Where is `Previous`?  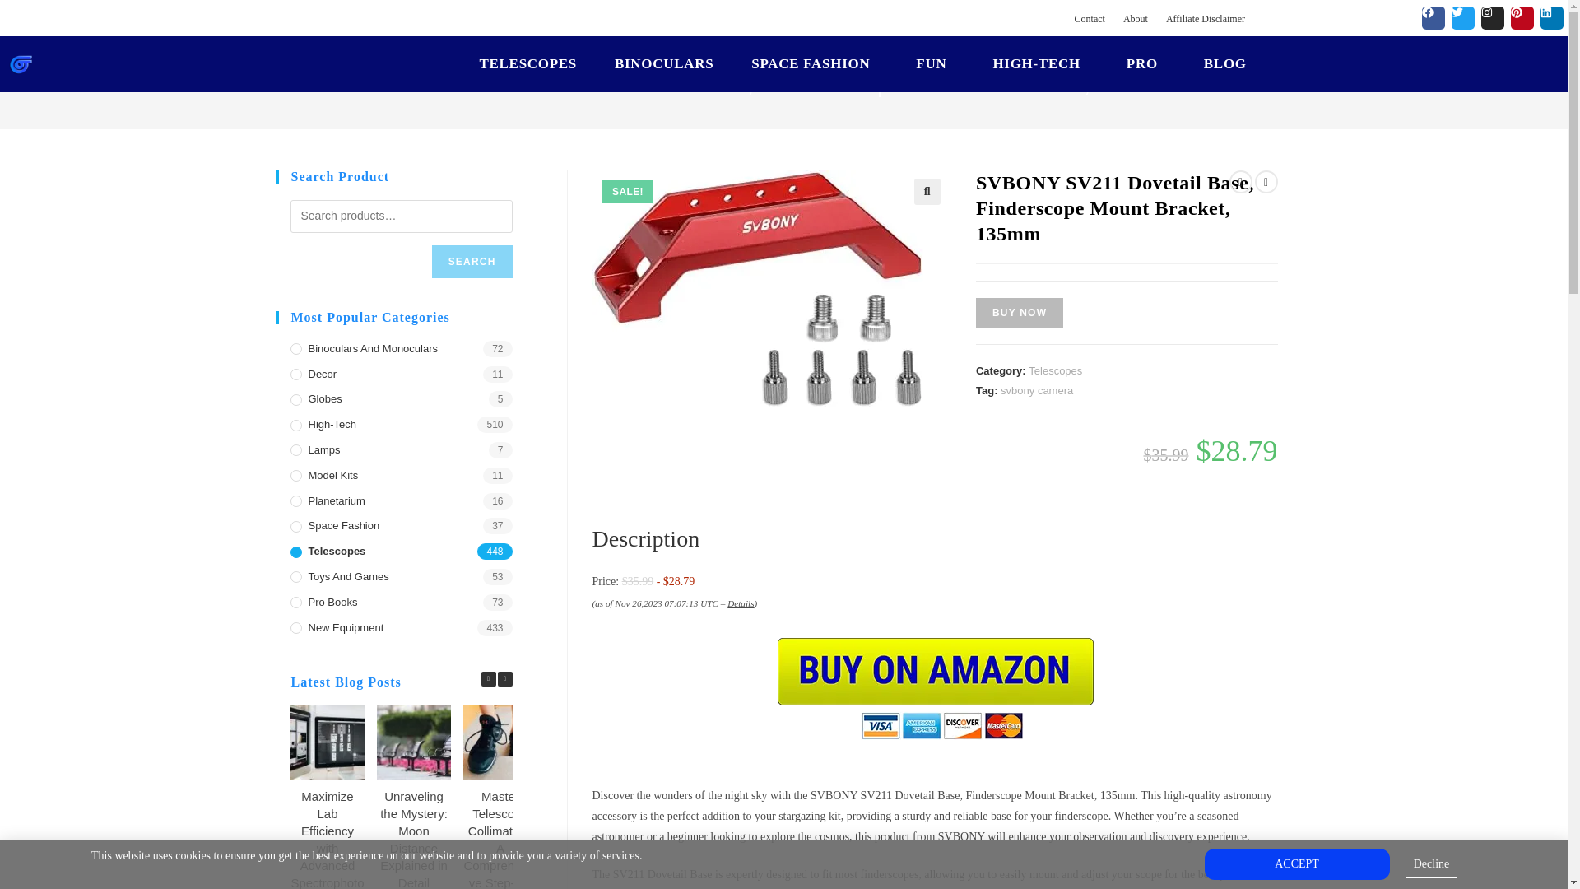 Previous is located at coordinates (487, 678).